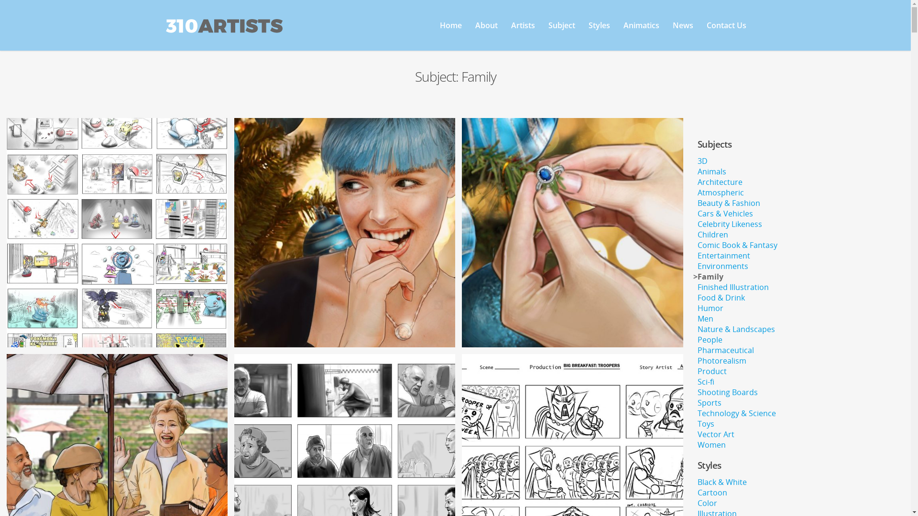 This screenshot has height=516, width=918. Describe the element at coordinates (729, 203) in the screenshot. I see `Beauty & Fashion` at that location.